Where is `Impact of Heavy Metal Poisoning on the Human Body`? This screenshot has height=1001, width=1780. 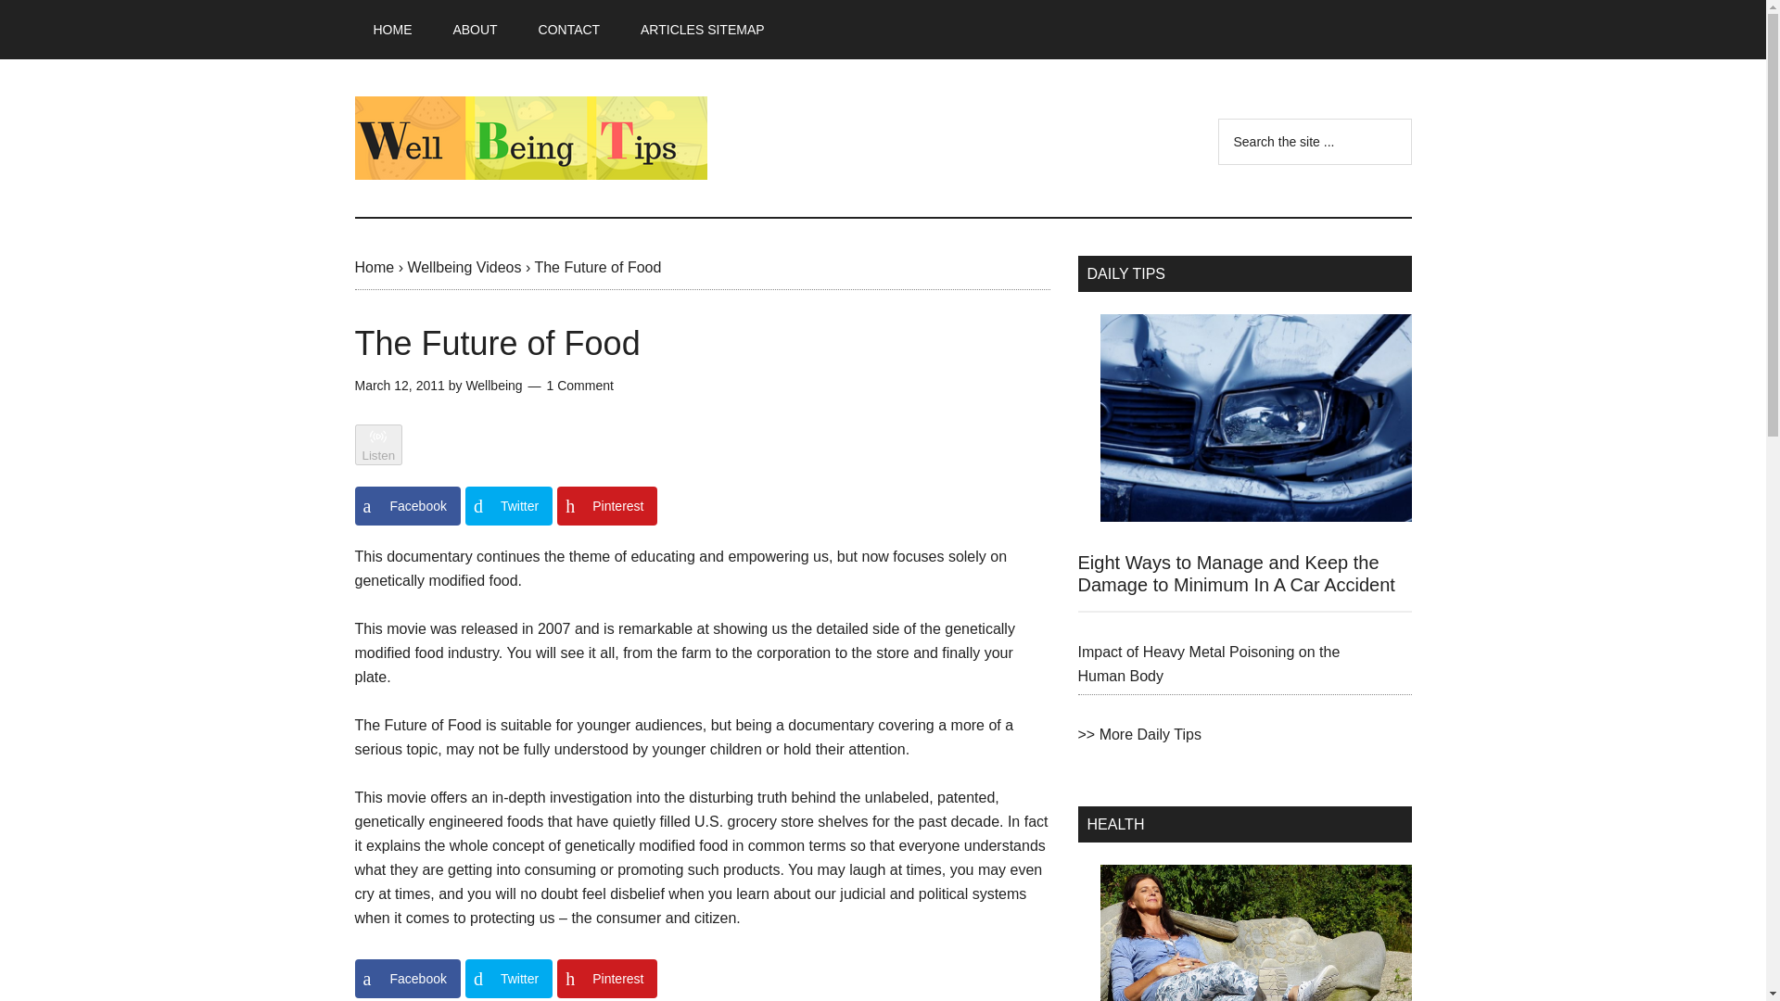
Impact of Heavy Metal Poisoning on the Human Body is located at coordinates (1208, 664).